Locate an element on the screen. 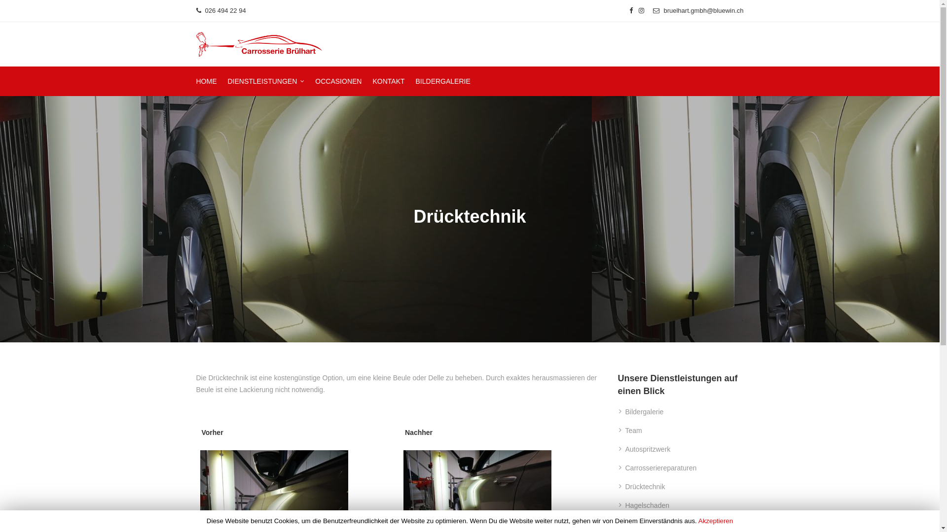  Carrosseriereparaturen is located at coordinates (661, 468).